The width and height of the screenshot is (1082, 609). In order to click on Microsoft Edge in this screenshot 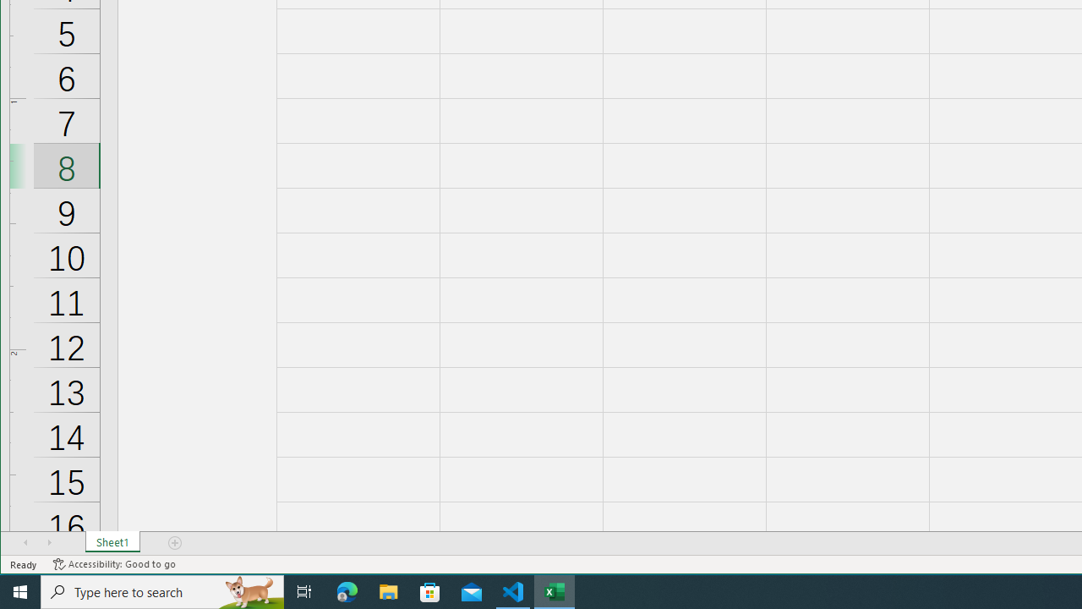, I will do `click(347, 592)`.